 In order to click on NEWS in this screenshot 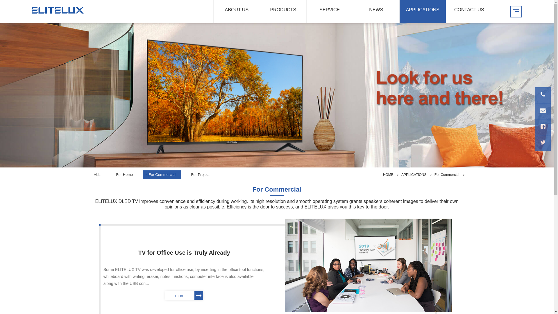, I will do `click(376, 12)`.